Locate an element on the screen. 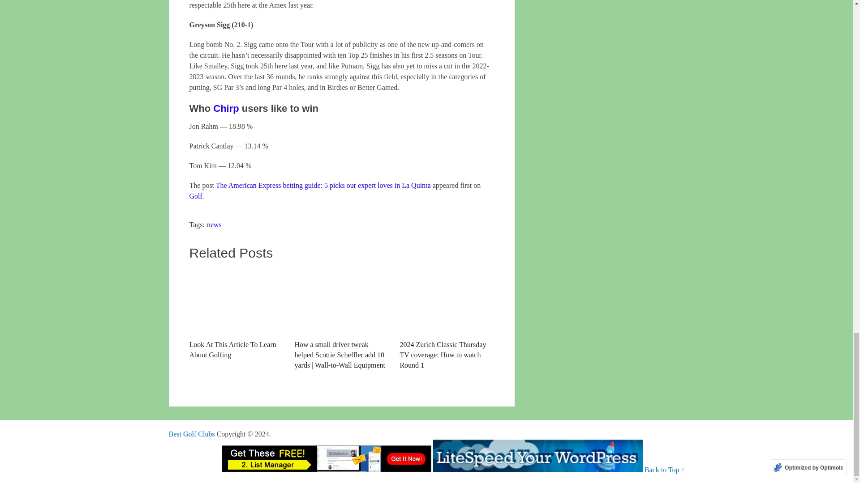  Chirp is located at coordinates (226, 108).